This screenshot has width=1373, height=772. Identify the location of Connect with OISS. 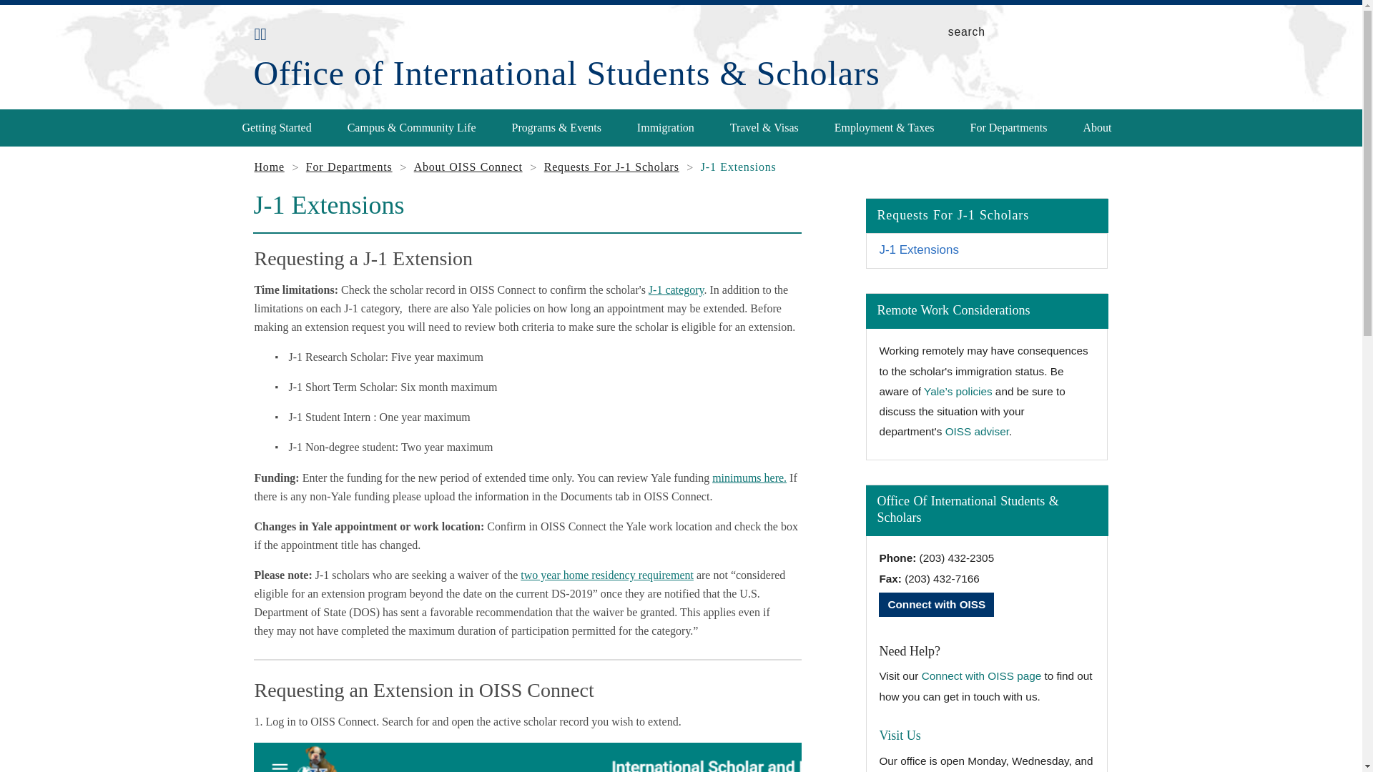
(936, 605).